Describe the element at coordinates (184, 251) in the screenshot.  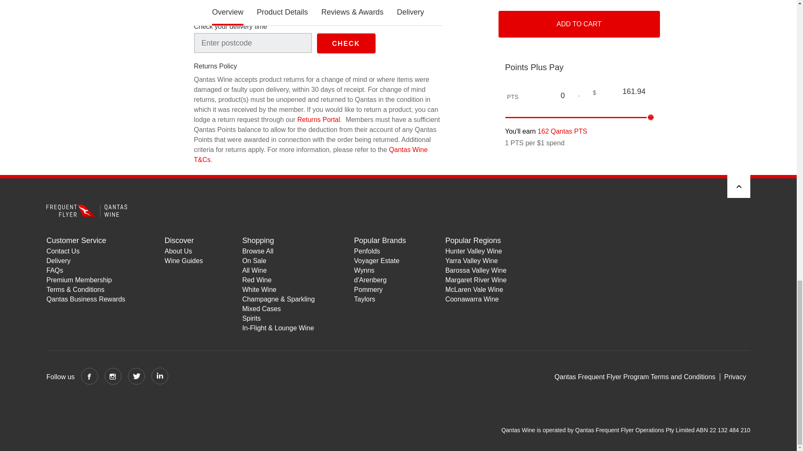
I see `About Us` at that location.